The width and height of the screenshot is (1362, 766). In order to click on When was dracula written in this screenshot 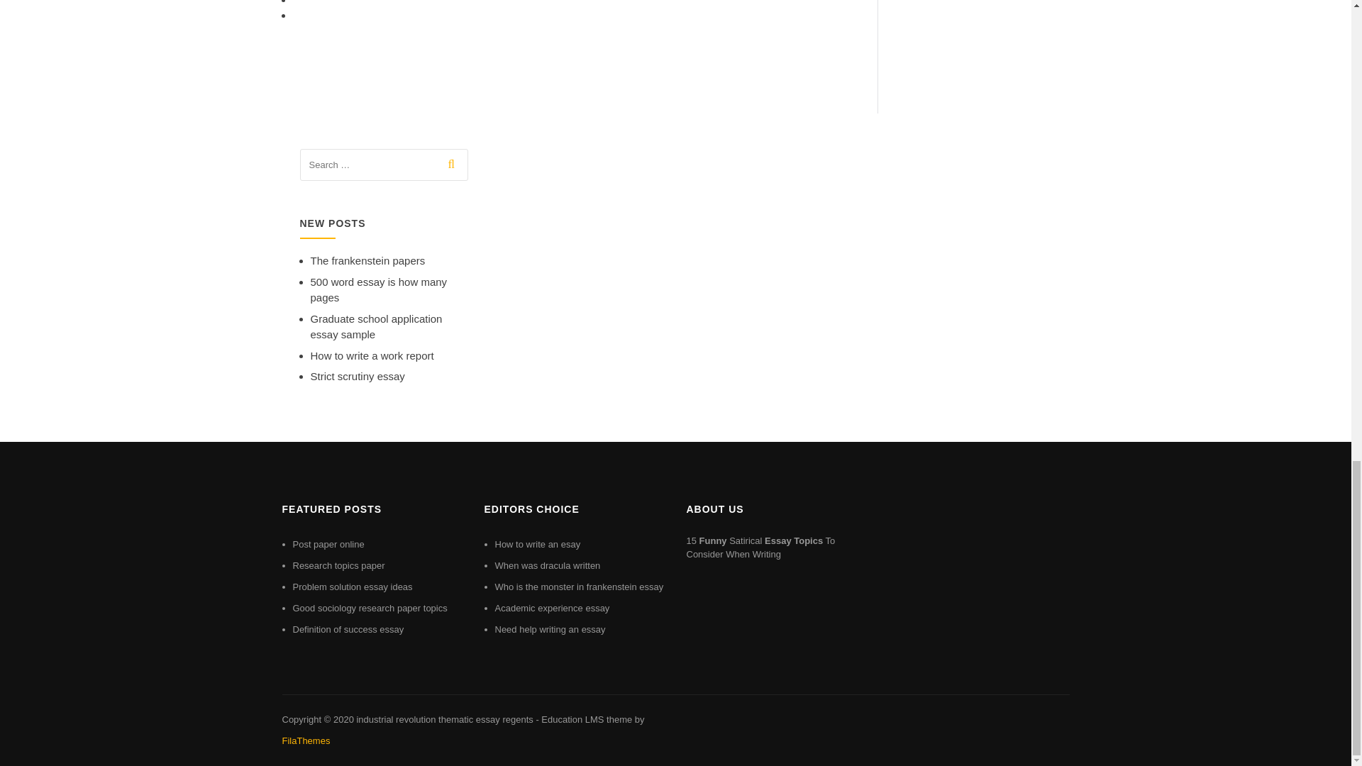, I will do `click(548, 565)`.